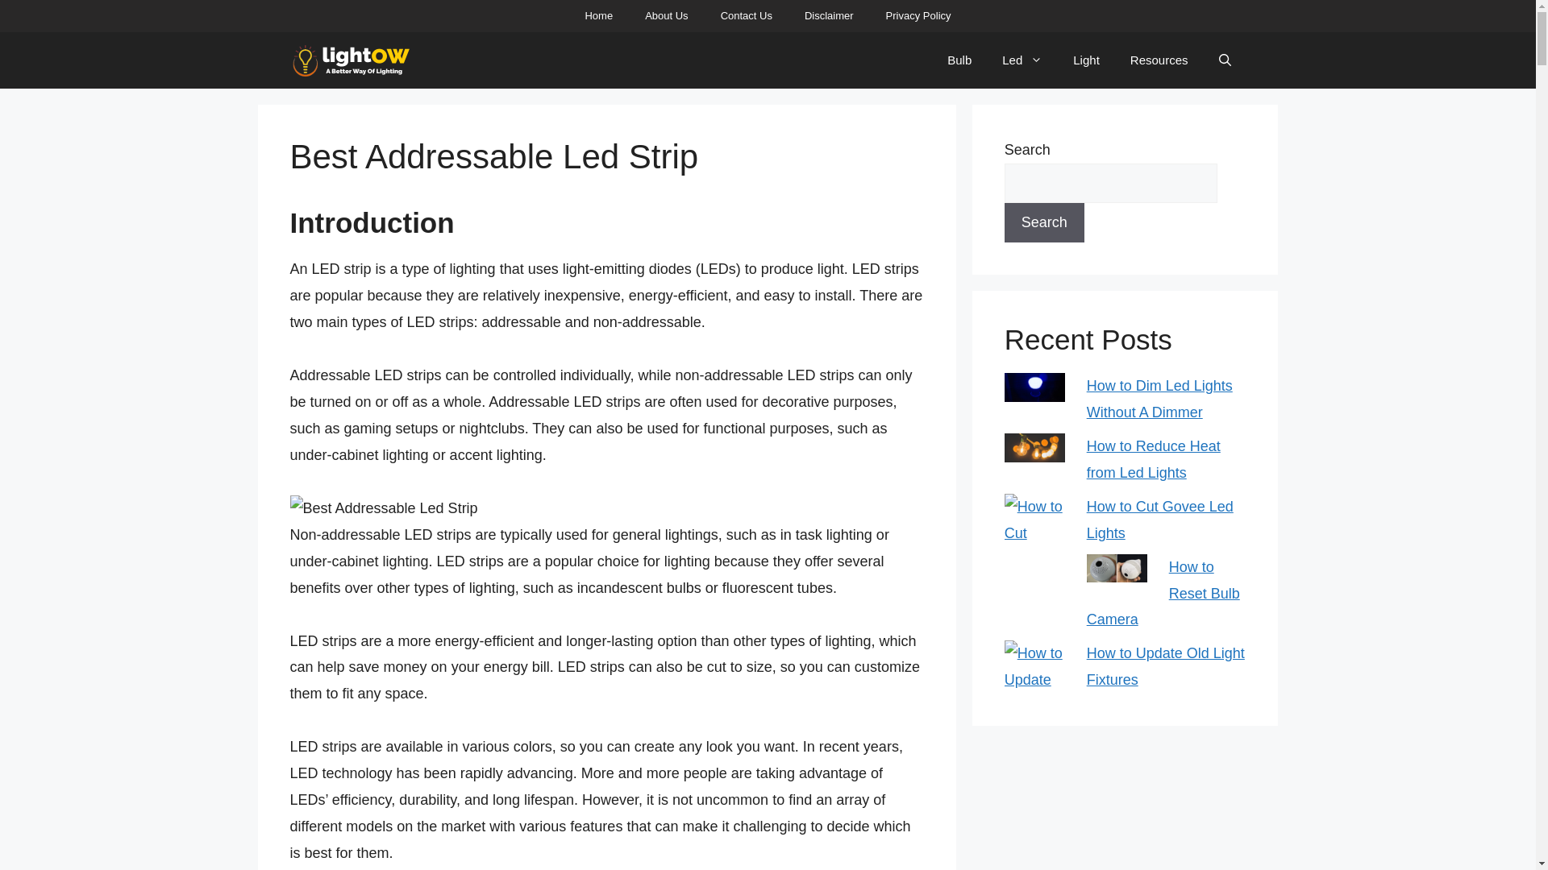 The width and height of the screenshot is (1548, 870). Describe the element at coordinates (829, 16) in the screenshot. I see `Disclaimer` at that location.